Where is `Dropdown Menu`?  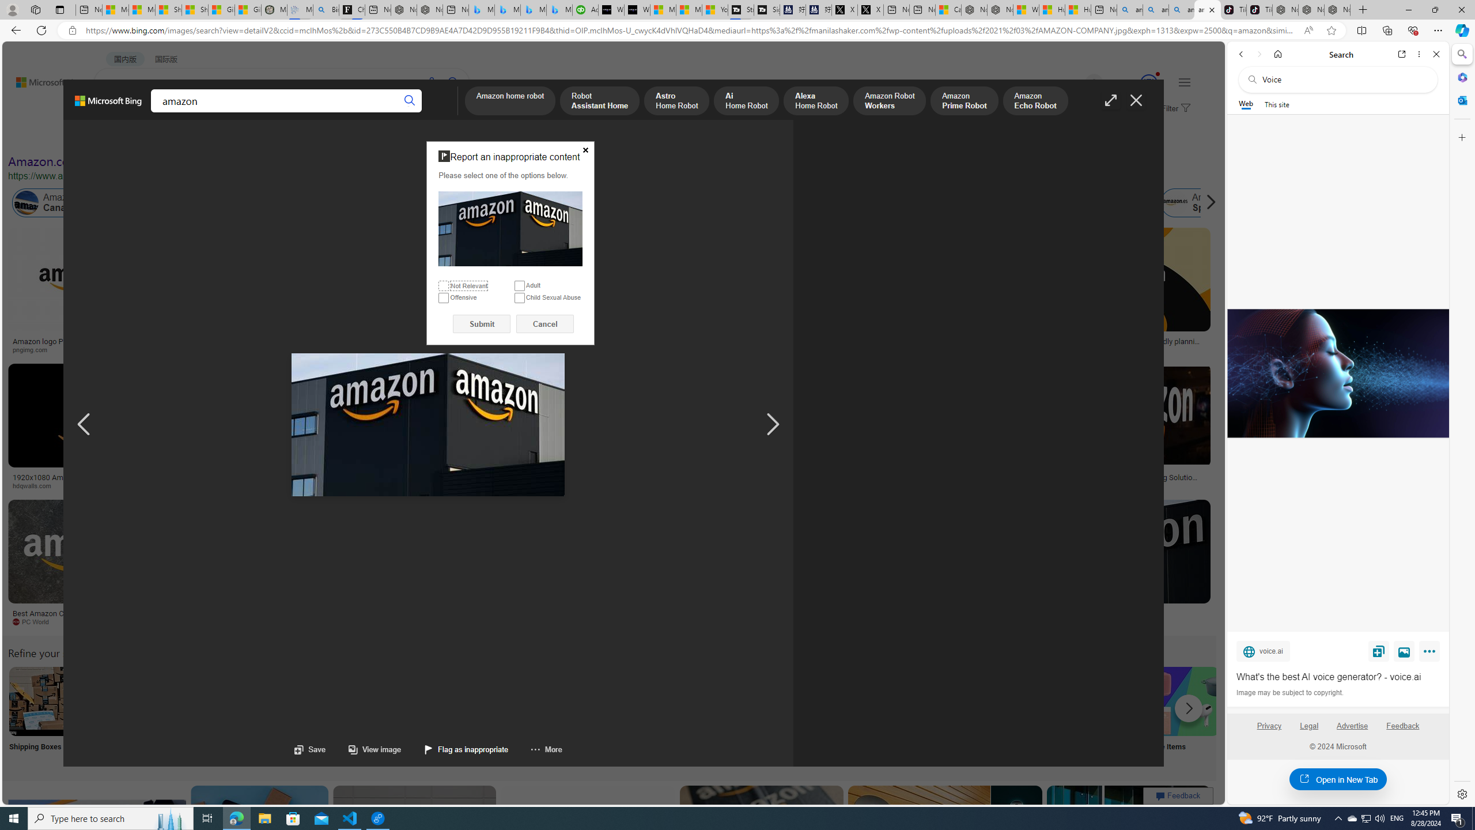
Dropdown Menu is located at coordinates (449, 113).